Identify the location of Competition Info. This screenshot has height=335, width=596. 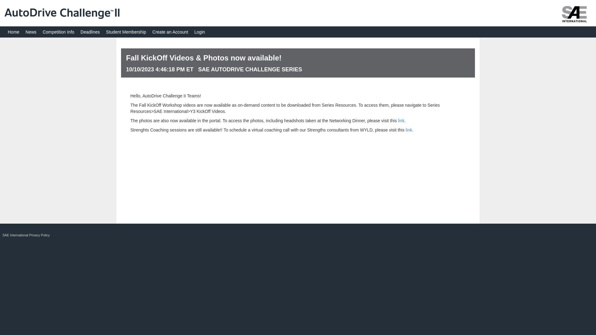
(58, 32).